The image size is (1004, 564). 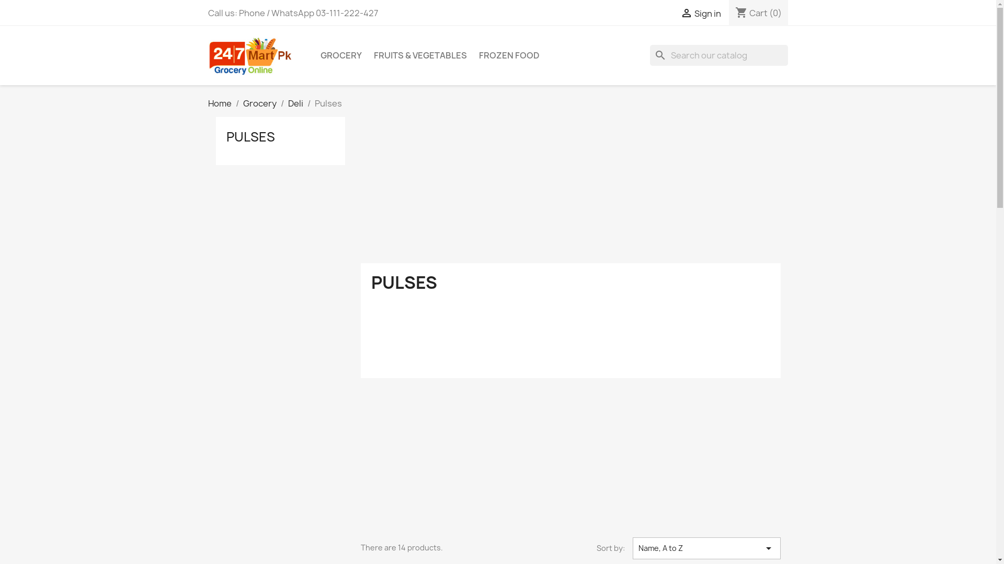 I want to click on FROZEN FOOD, so click(x=509, y=55).